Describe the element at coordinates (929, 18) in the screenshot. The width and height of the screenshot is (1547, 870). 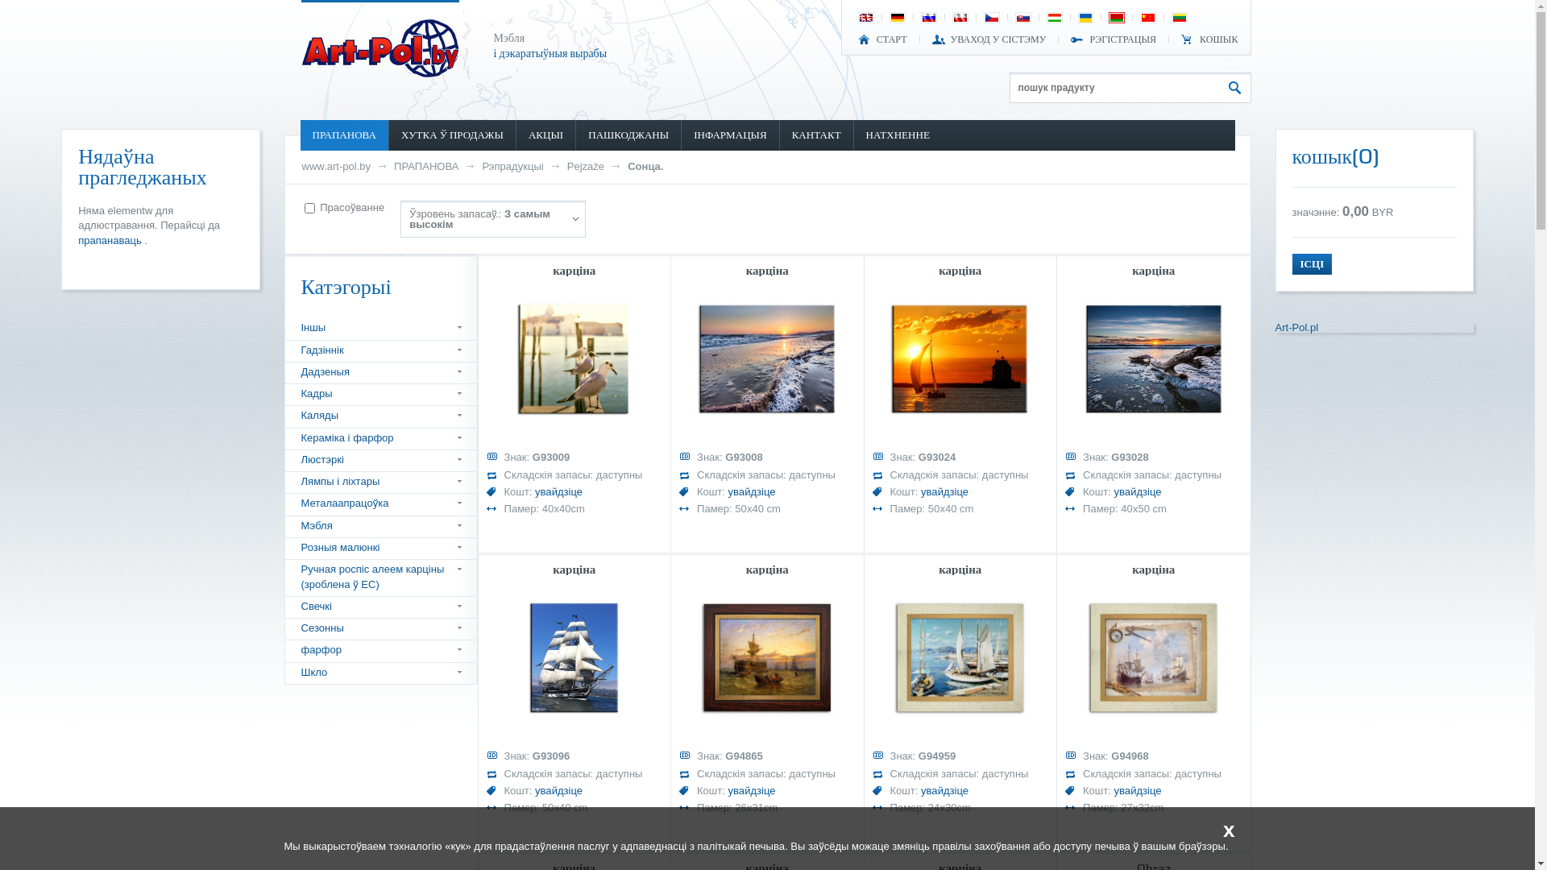
I see `ru` at that location.